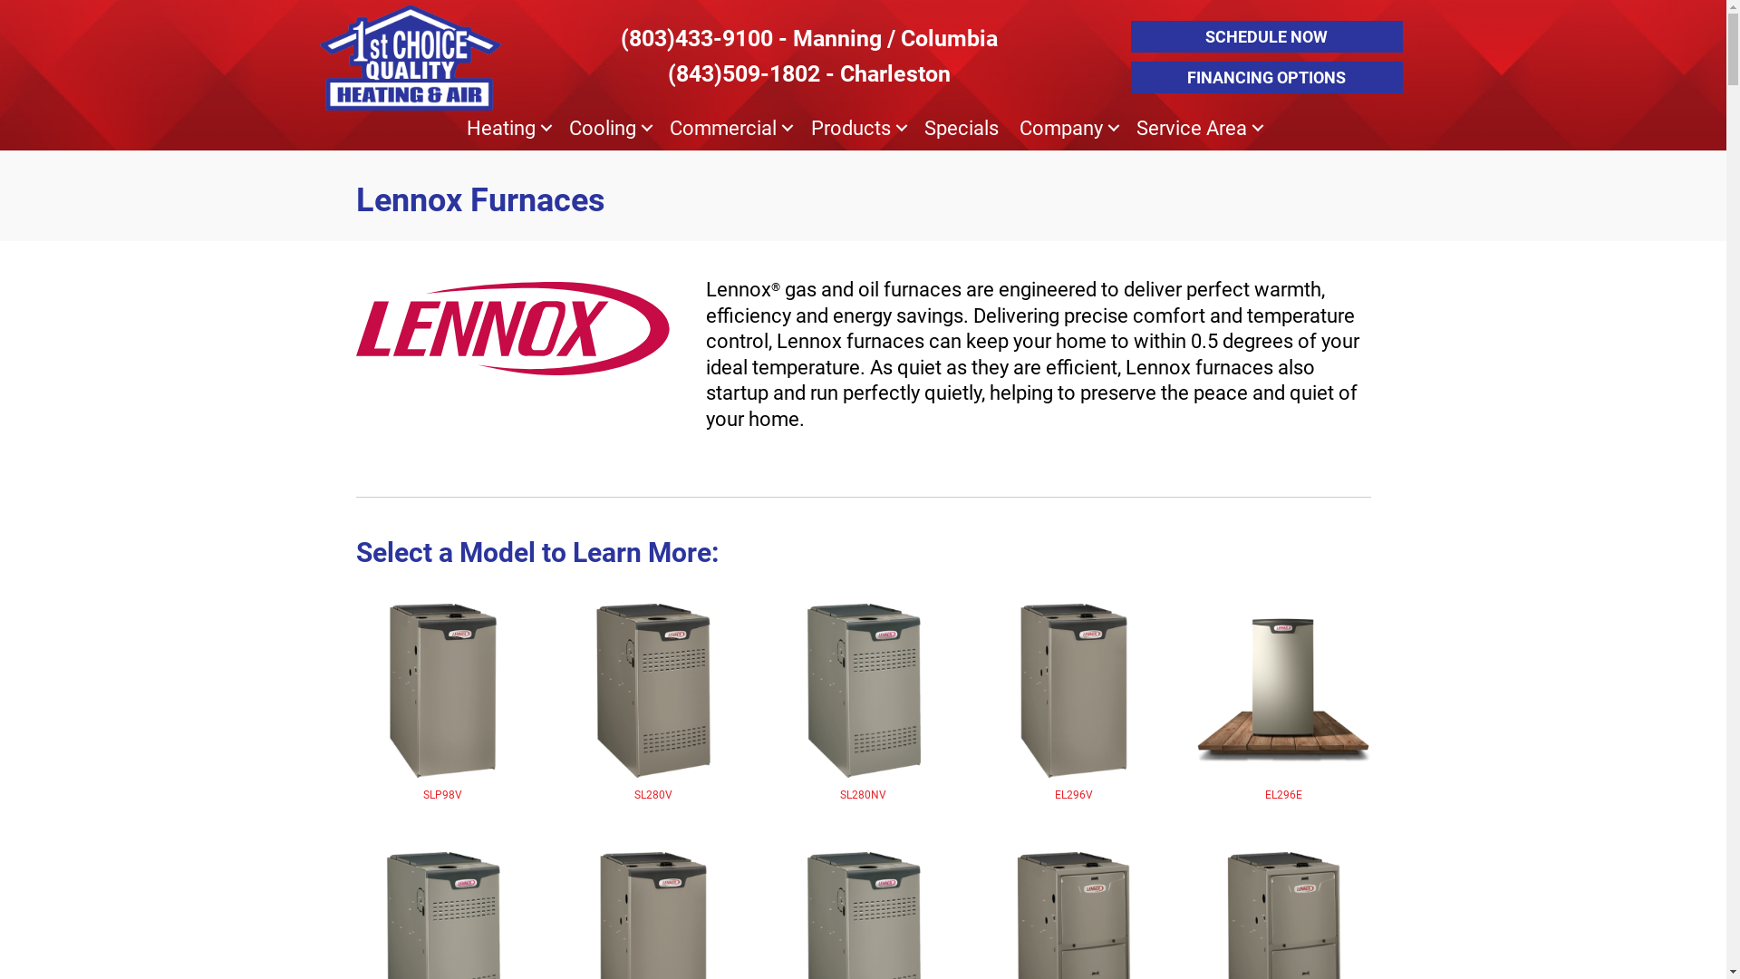 The width and height of the screenshot is (1740, 979). I want to click on Company, so click(1068, 129).